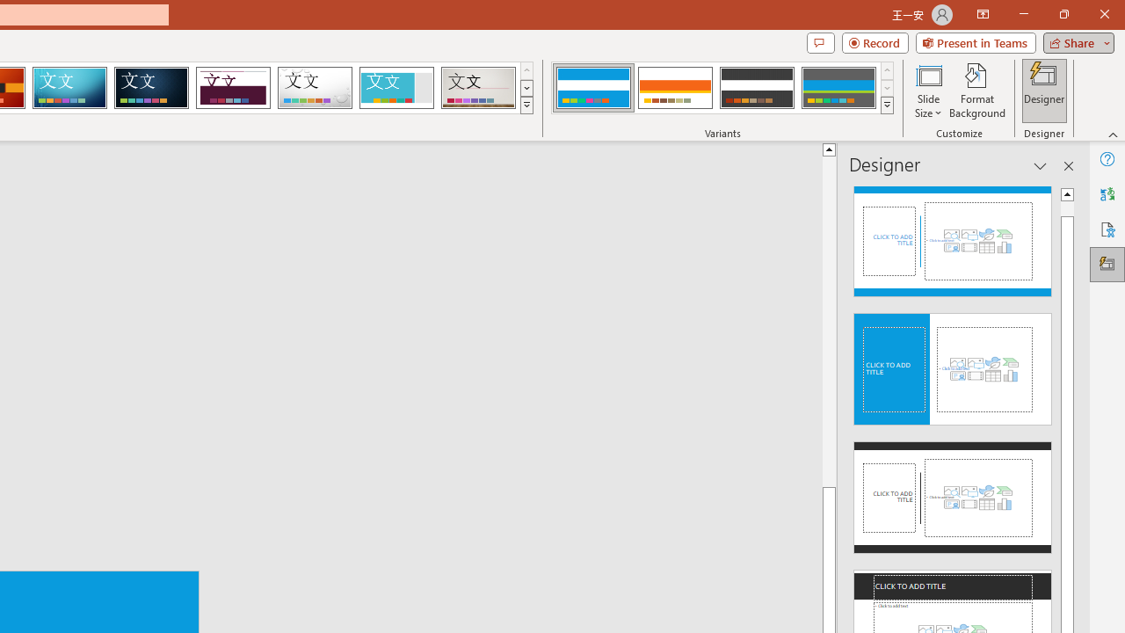  I want to click on AutomationID: ThemeVariantsGallery, so click(722, 88).